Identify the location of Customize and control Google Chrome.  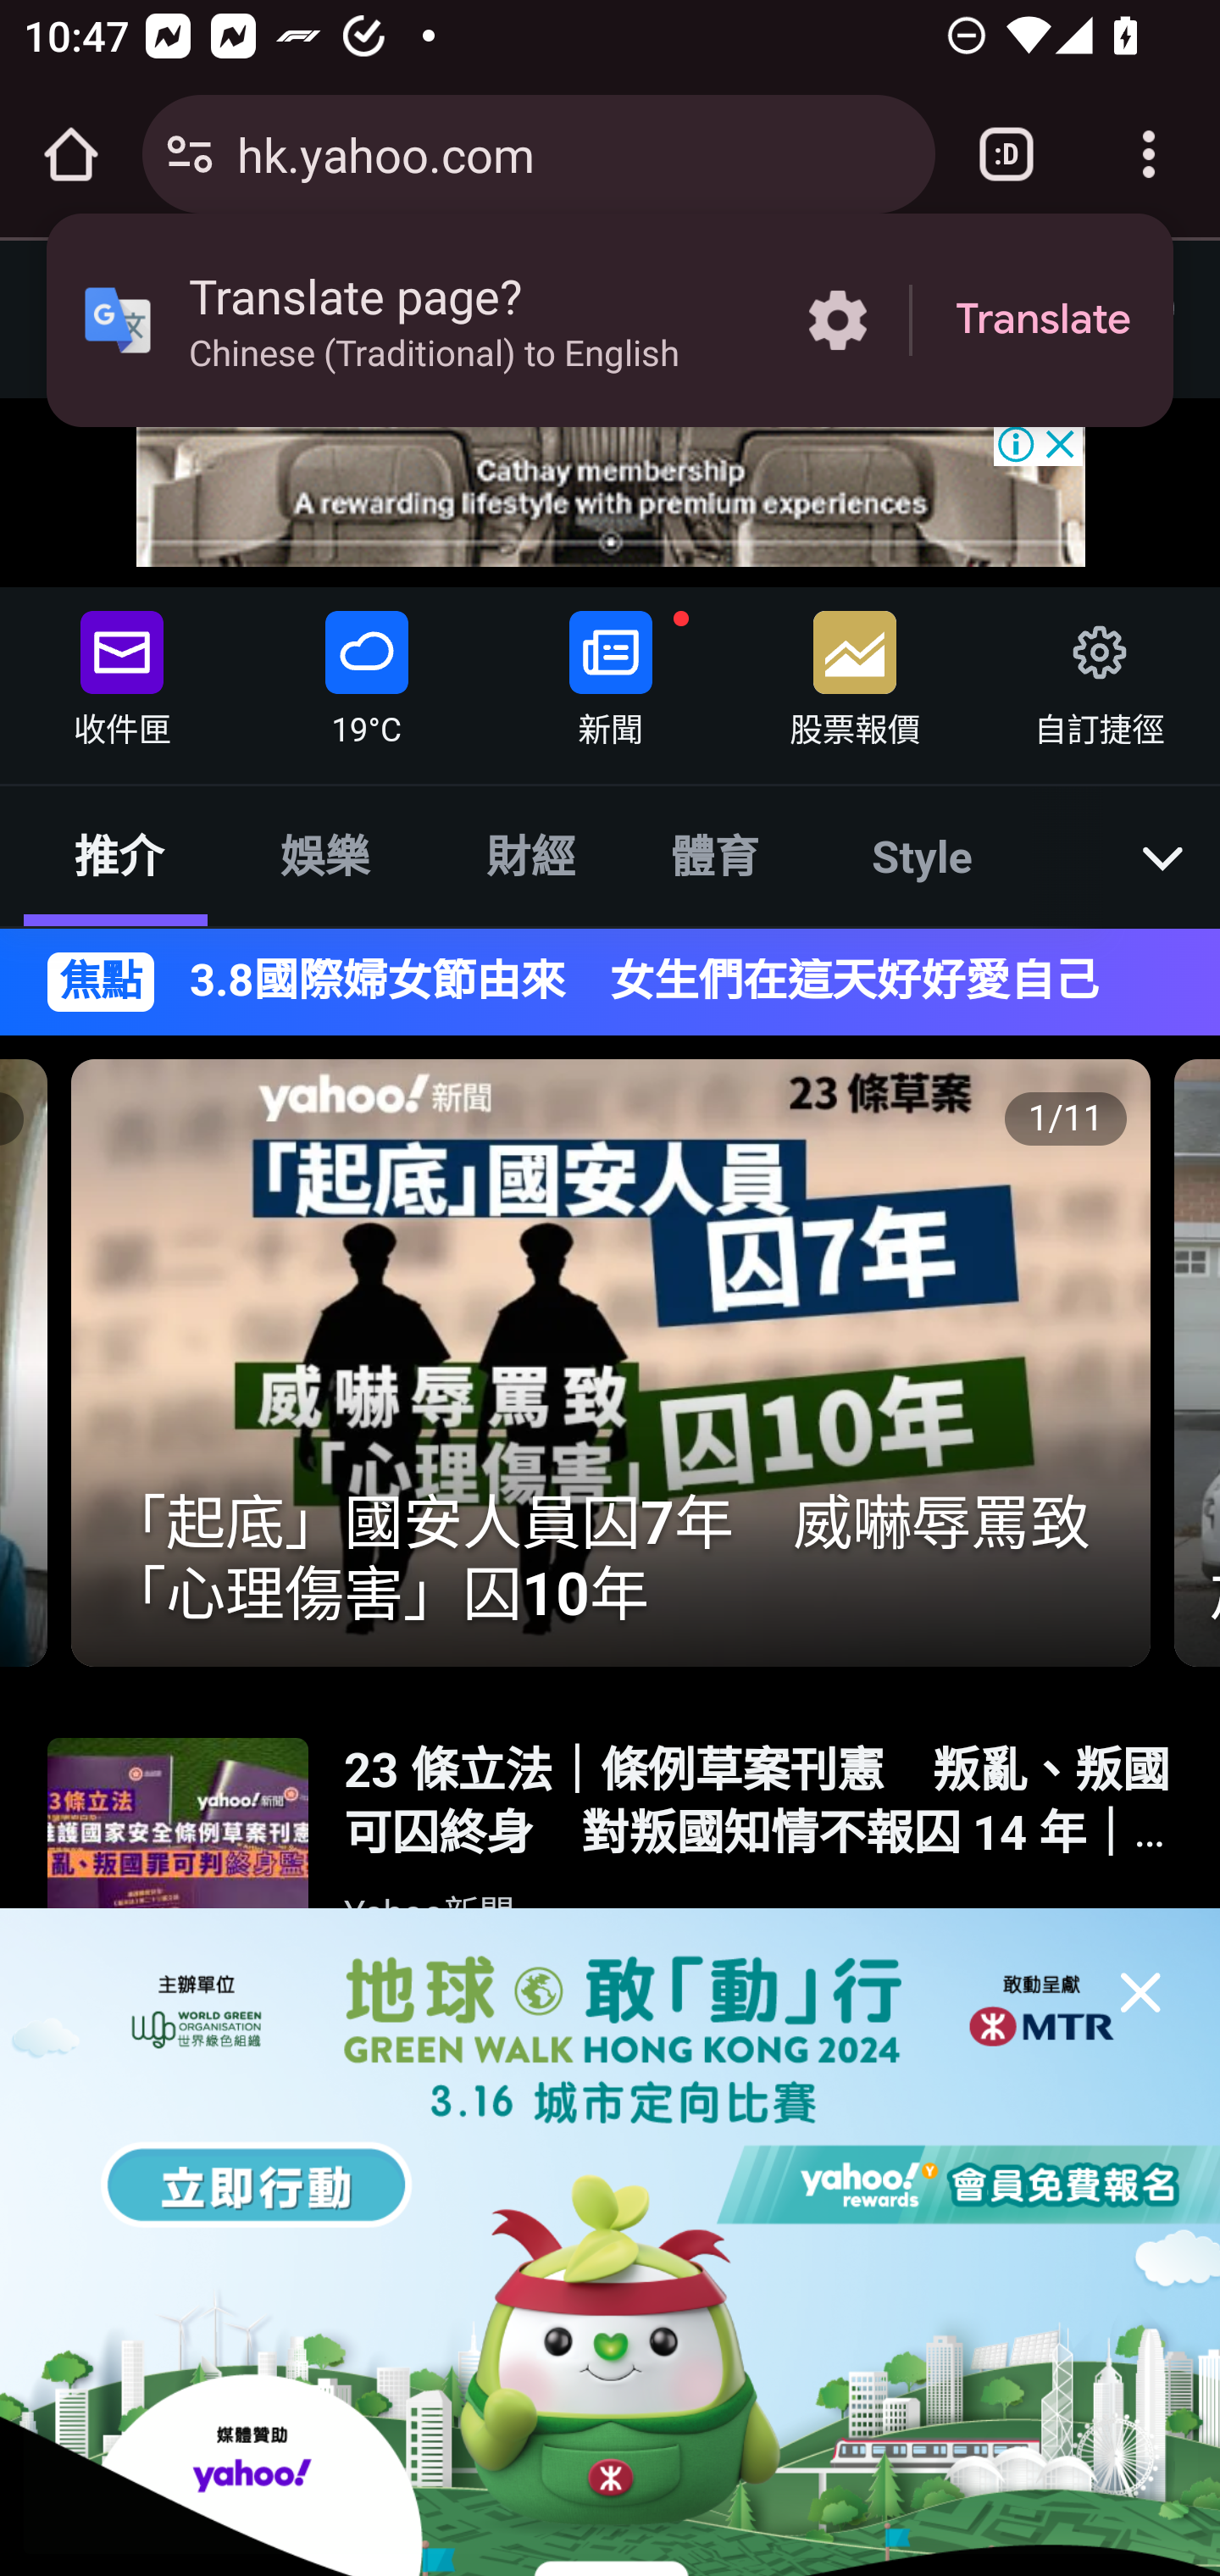
(1149, 154).